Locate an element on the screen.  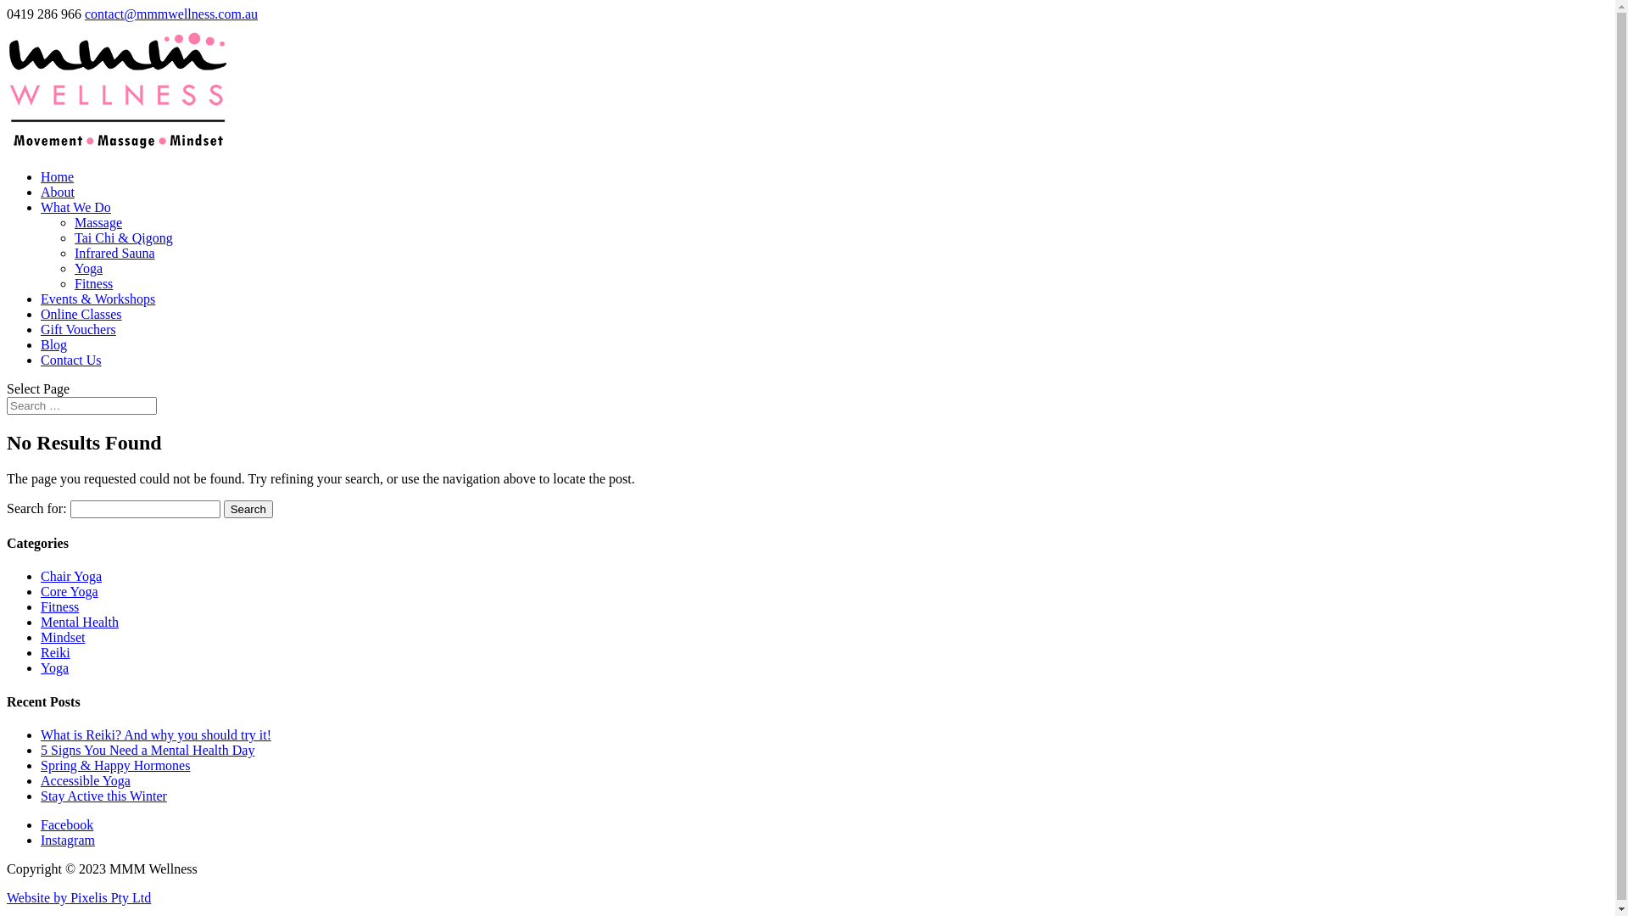
Core Yoga is located at coordinates (70, 592).